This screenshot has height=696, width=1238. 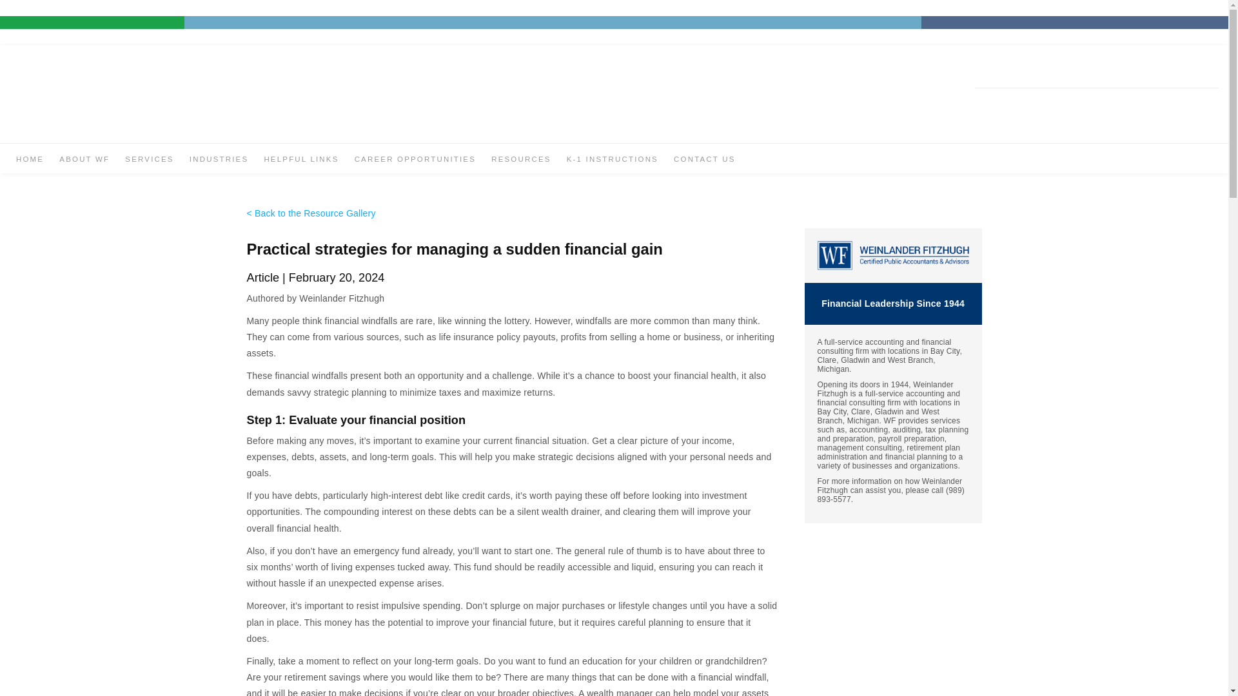 What do you see at coordinates (704, 160) in the screenshot?
I see `CONTACT US` at bounding box center [704, 160].